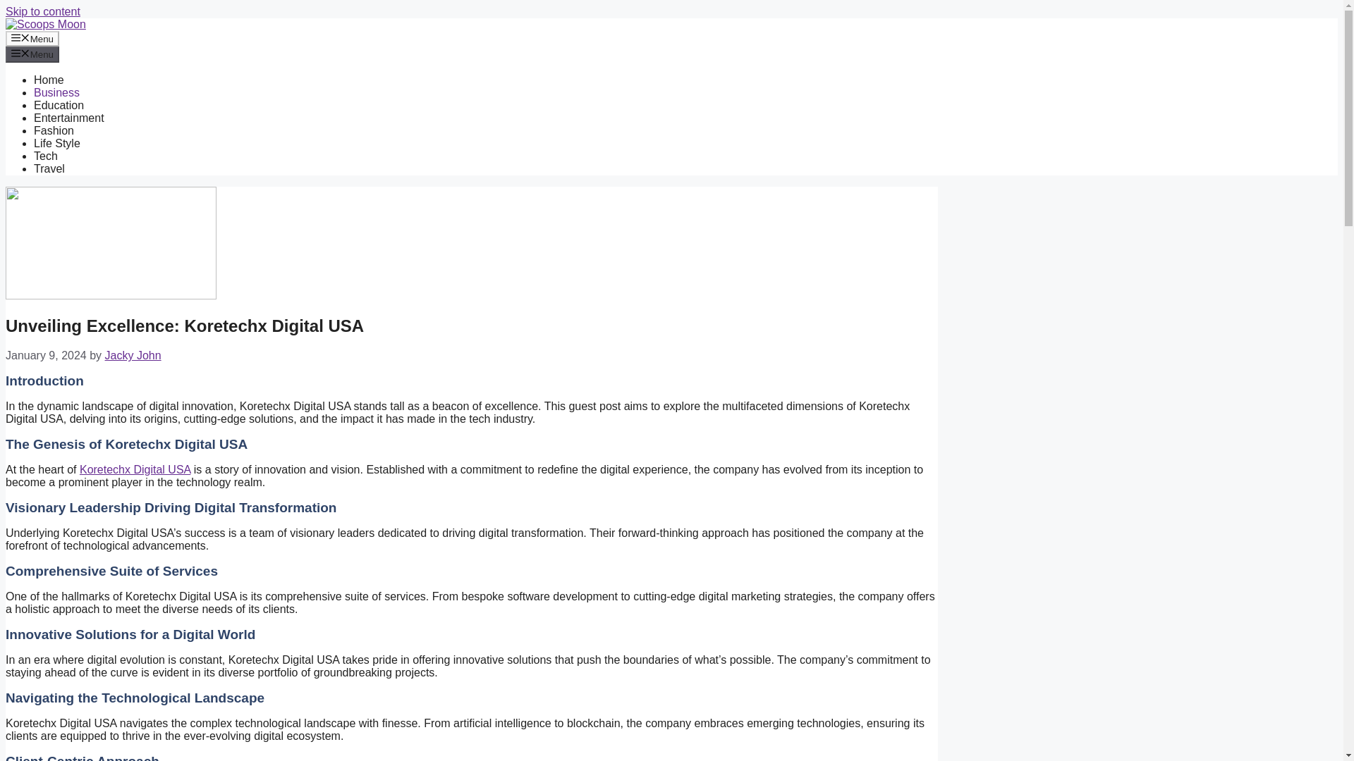 The width and height of the screenshot is (1354, 761). Describe the element at coordinates (135, 469) in the screenshot. I see `Koretechx Digital USA` at that location.